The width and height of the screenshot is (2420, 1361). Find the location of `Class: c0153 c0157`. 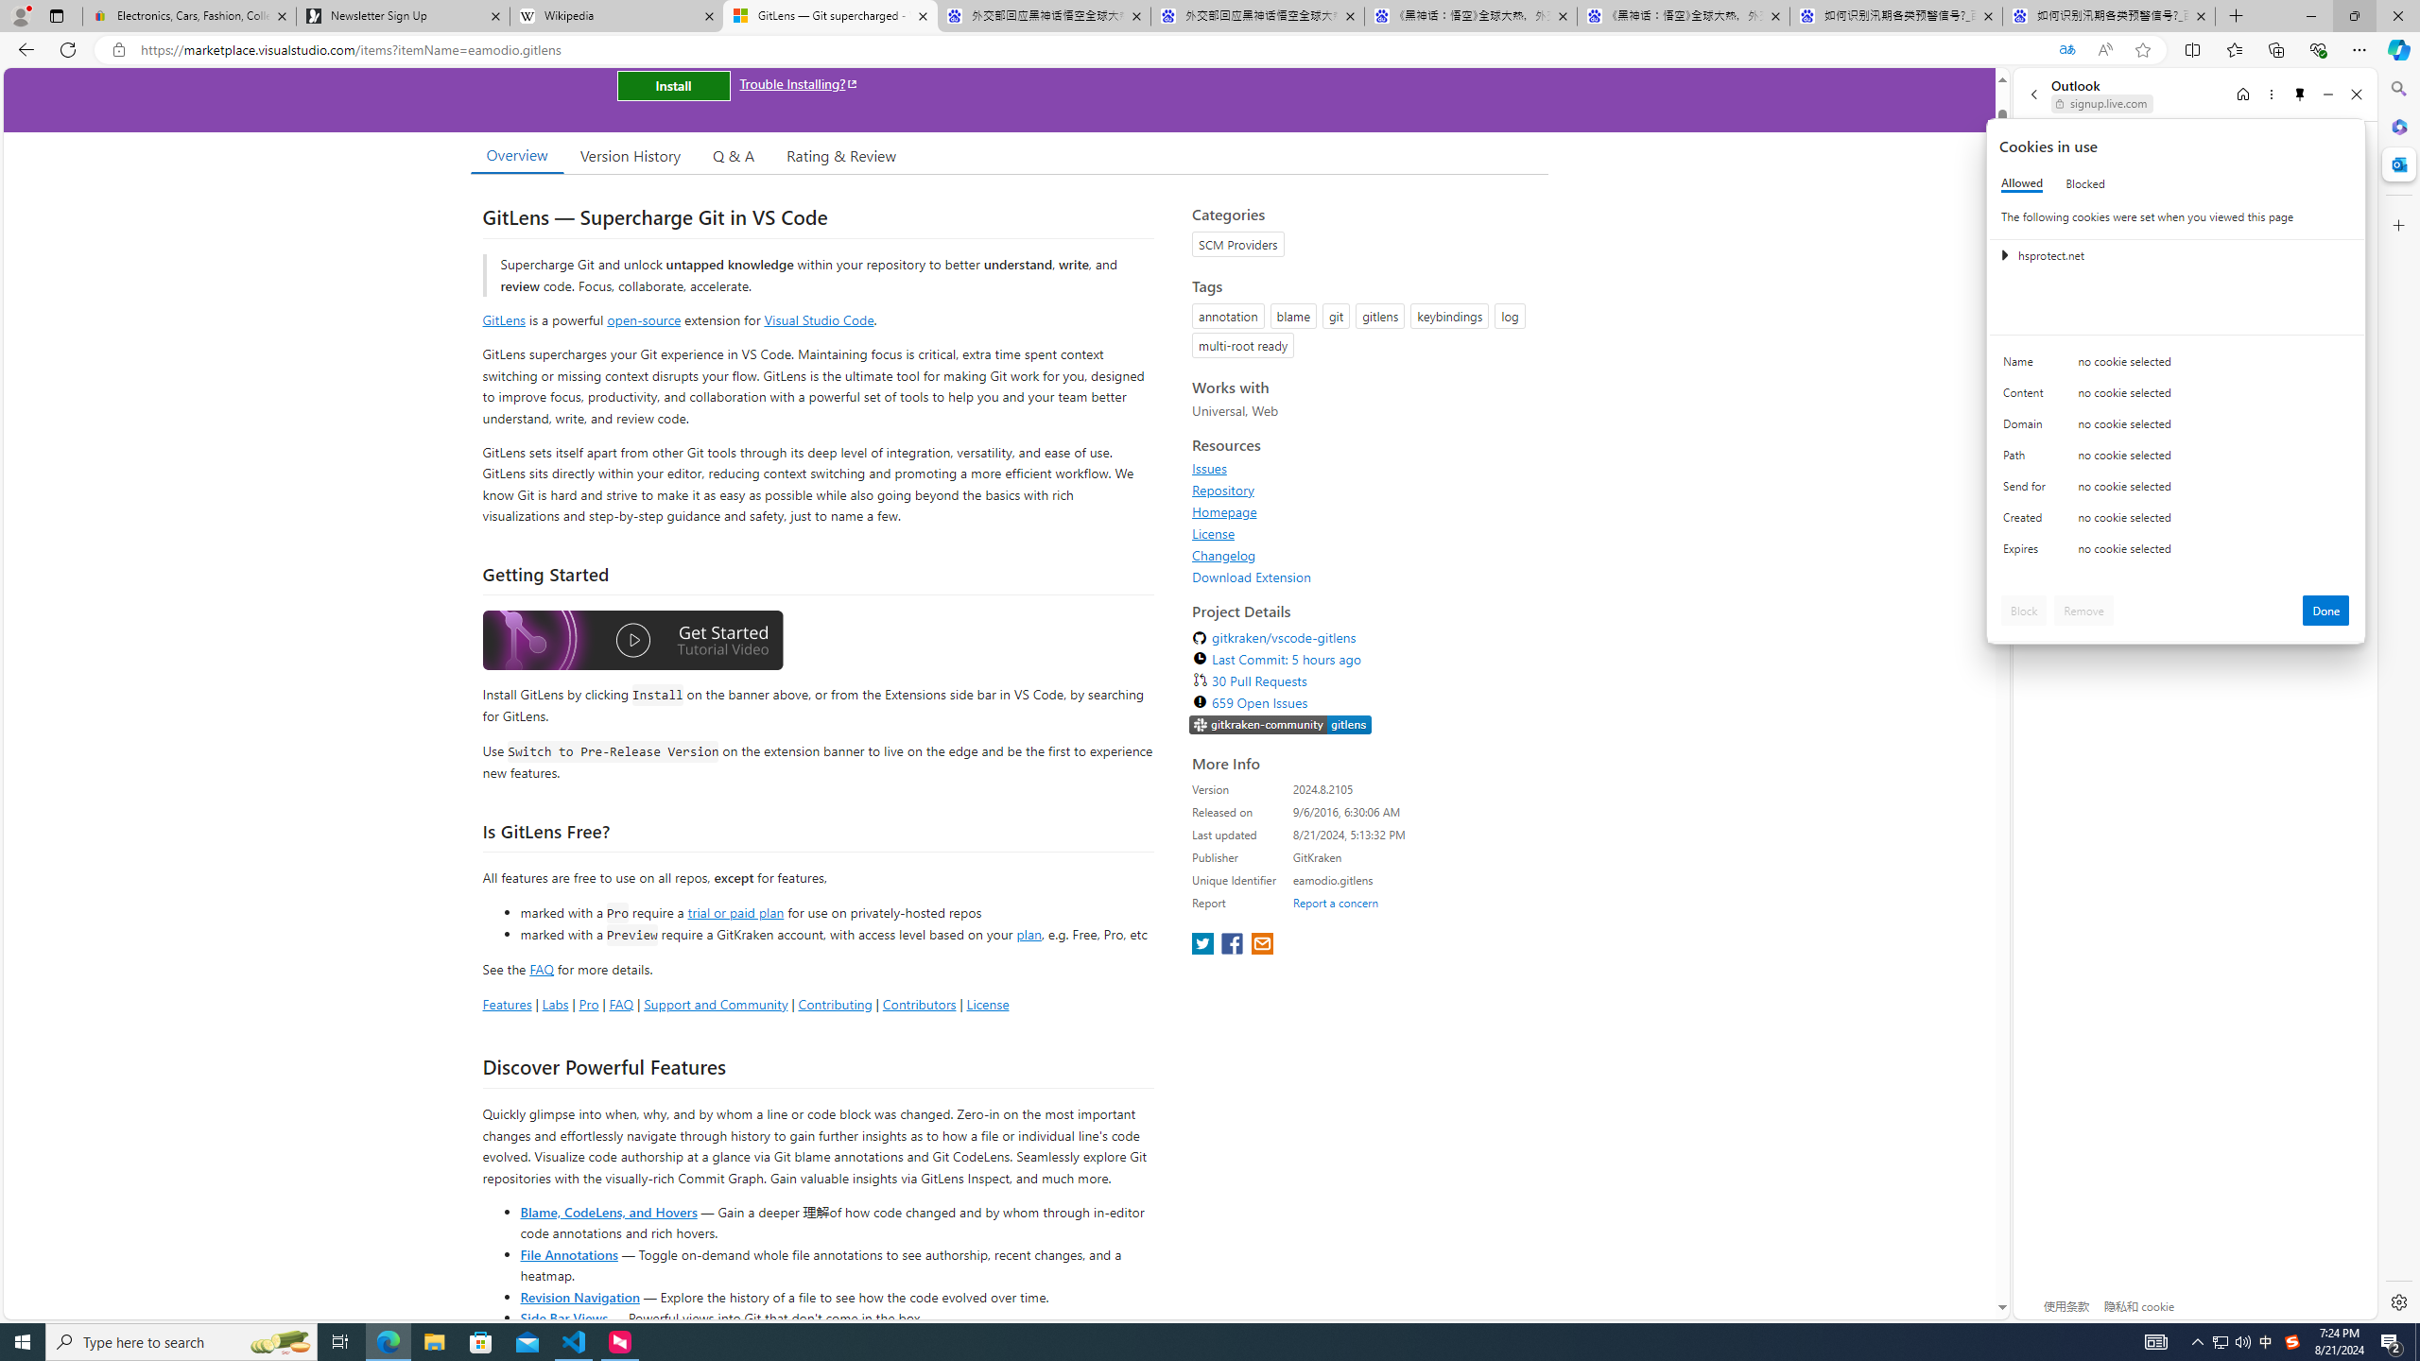

Class: c0153 c0157 is located at coordinates (2176, 552).